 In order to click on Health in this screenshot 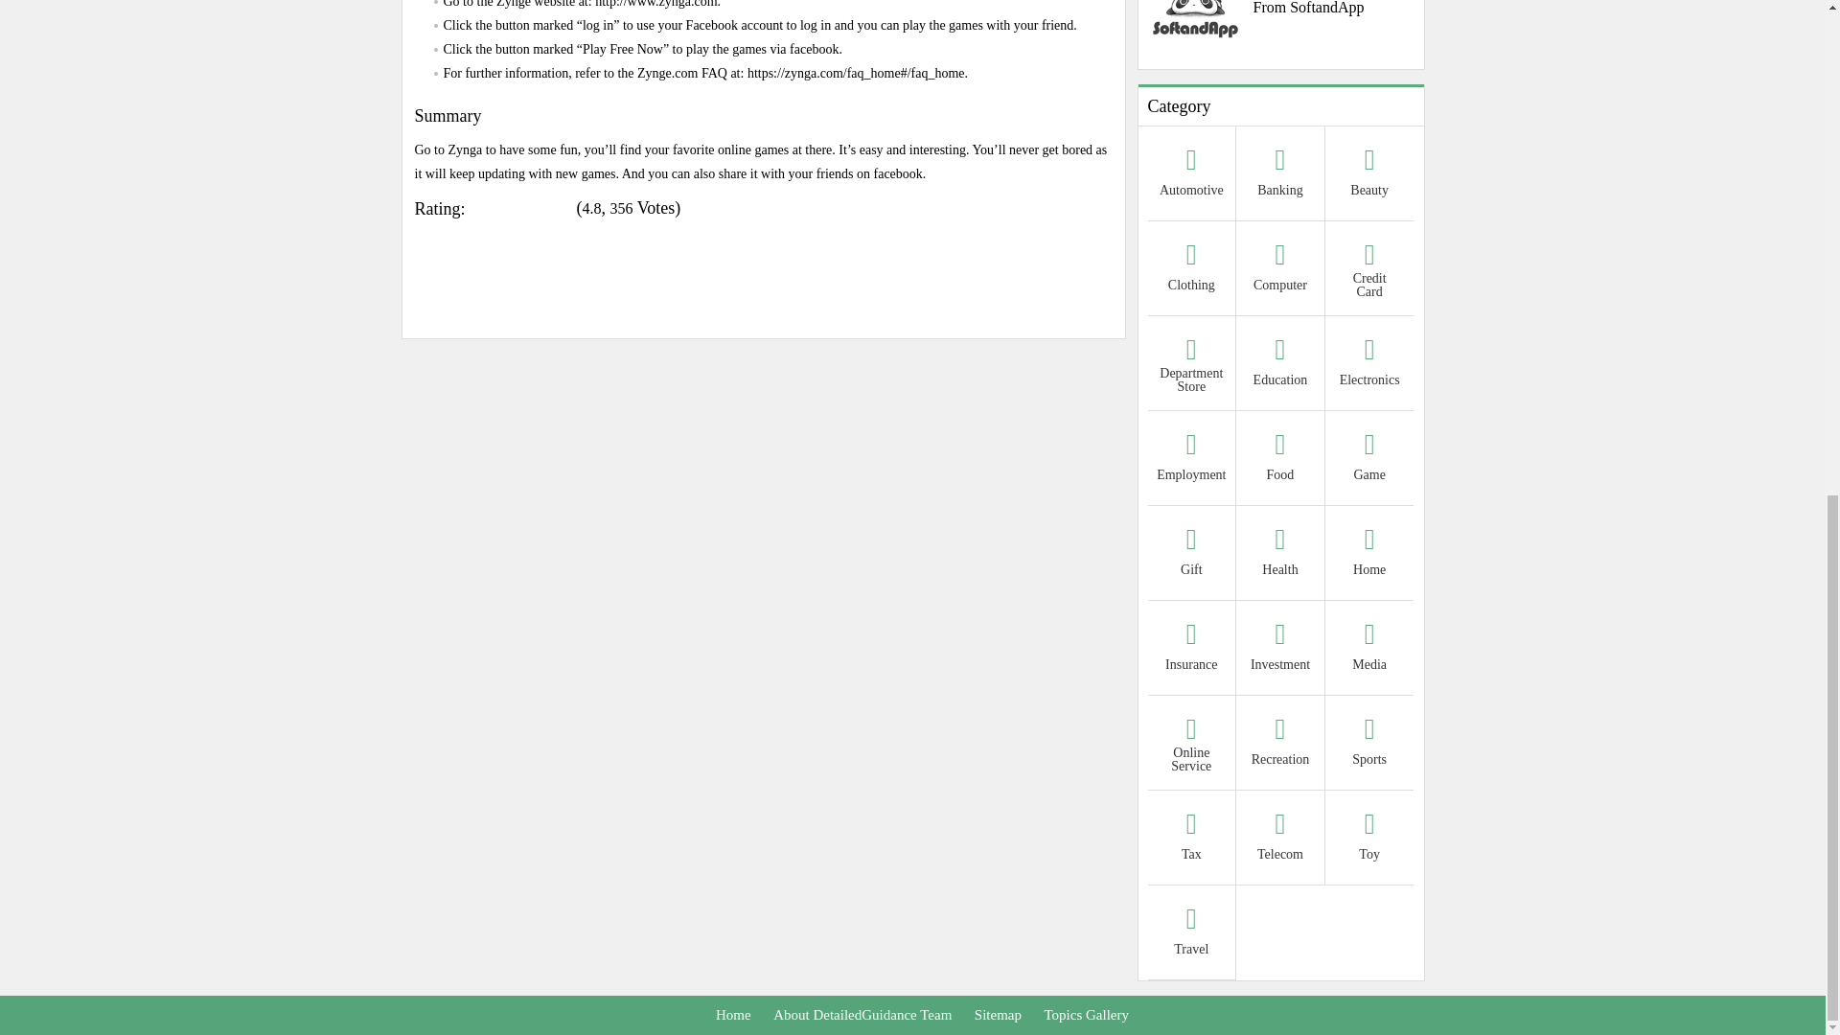, I will do `click(1280, 555)`.